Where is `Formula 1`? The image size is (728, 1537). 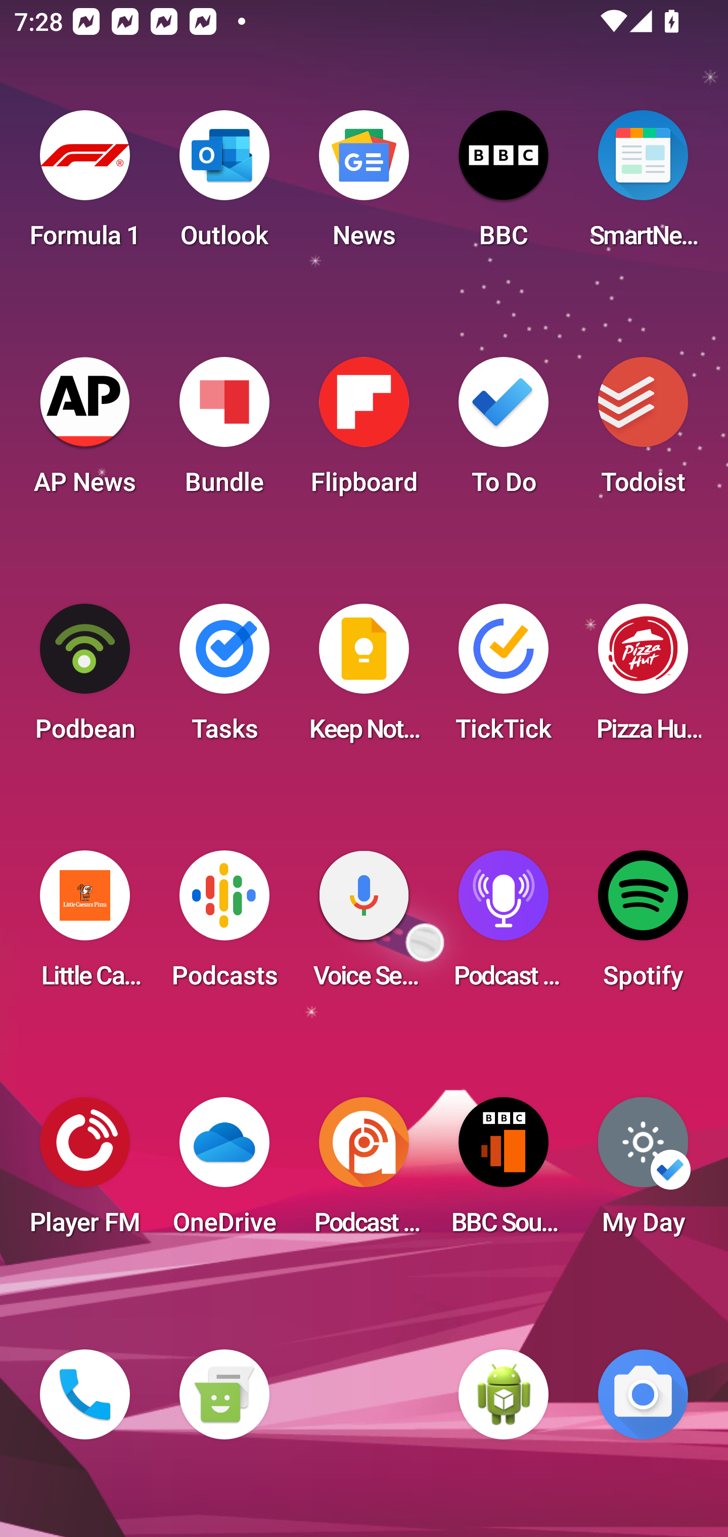
Formula 1 is located at coordinates (85, 185).